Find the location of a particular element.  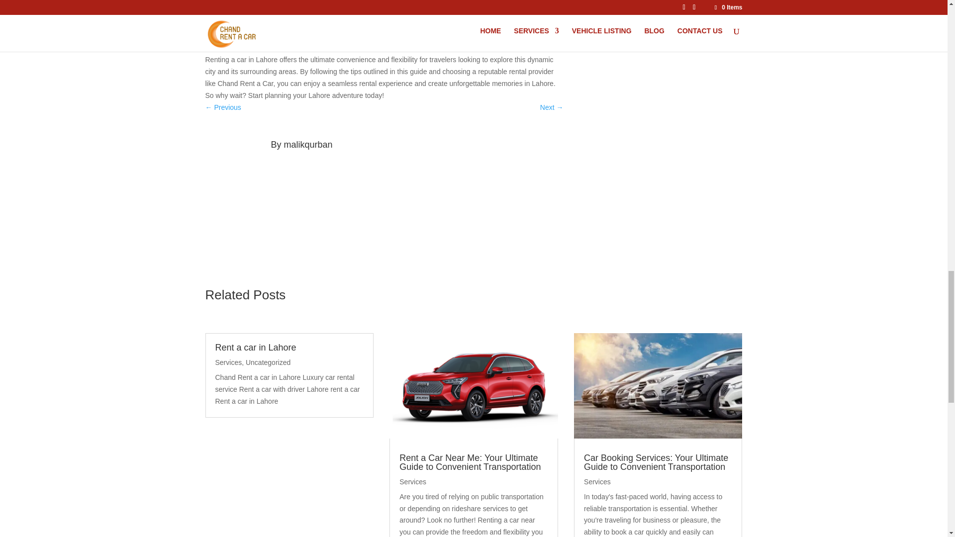

malikqurban is located at coordinates (308, 144).